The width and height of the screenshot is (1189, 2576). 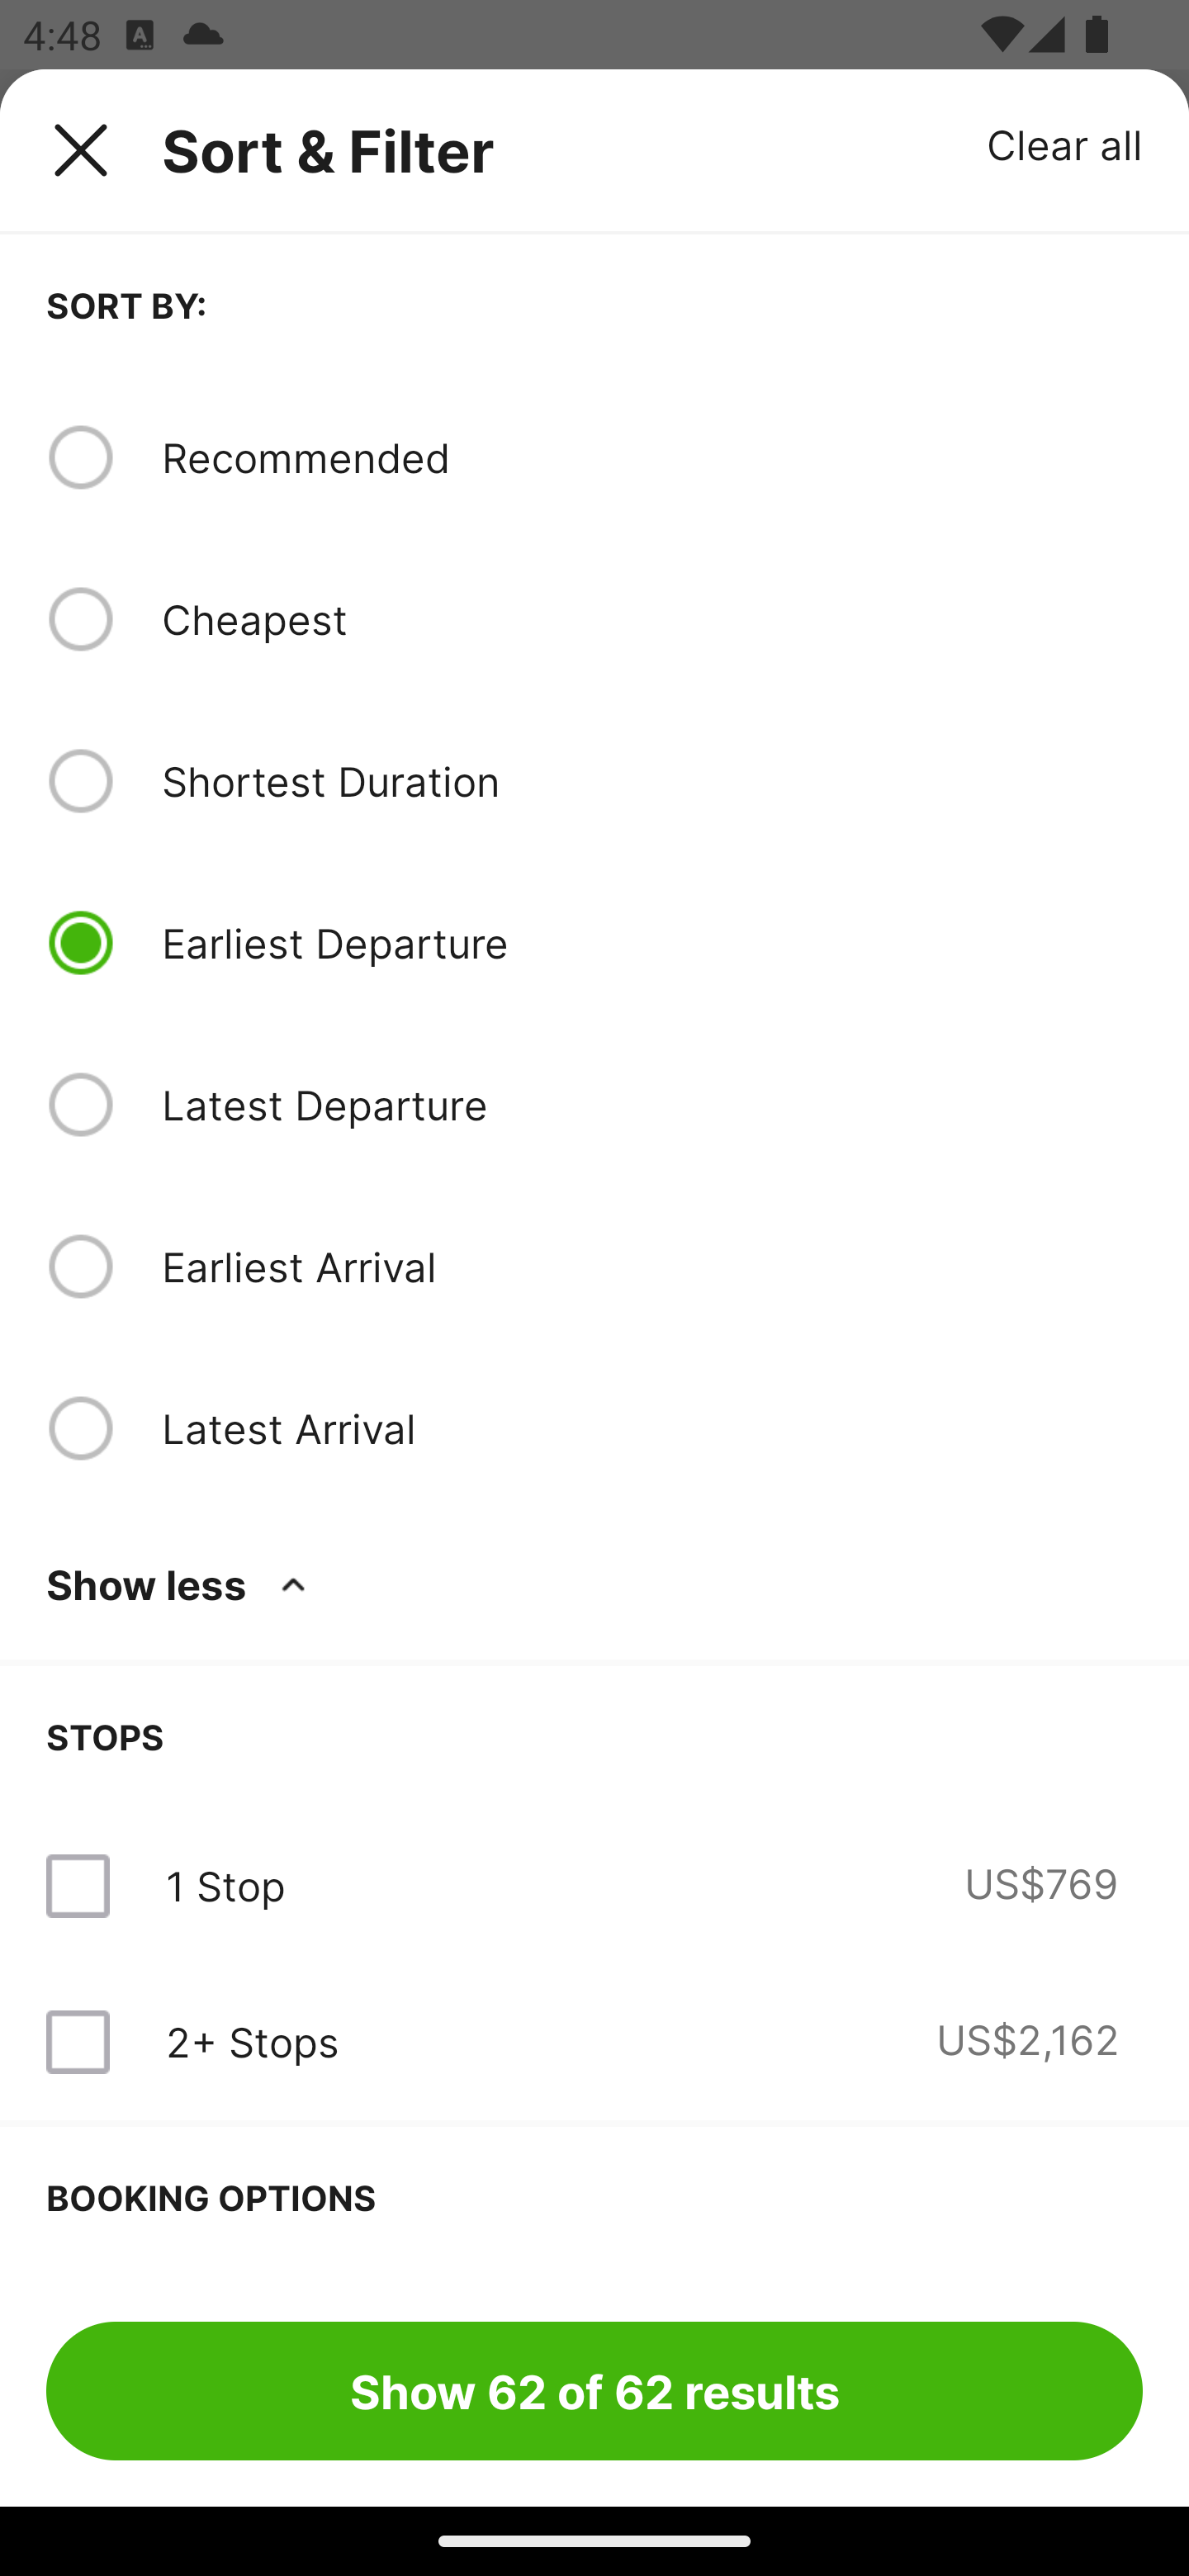 I want to click on 2+ Stops US$2,162, so click(x=594, y=2041).